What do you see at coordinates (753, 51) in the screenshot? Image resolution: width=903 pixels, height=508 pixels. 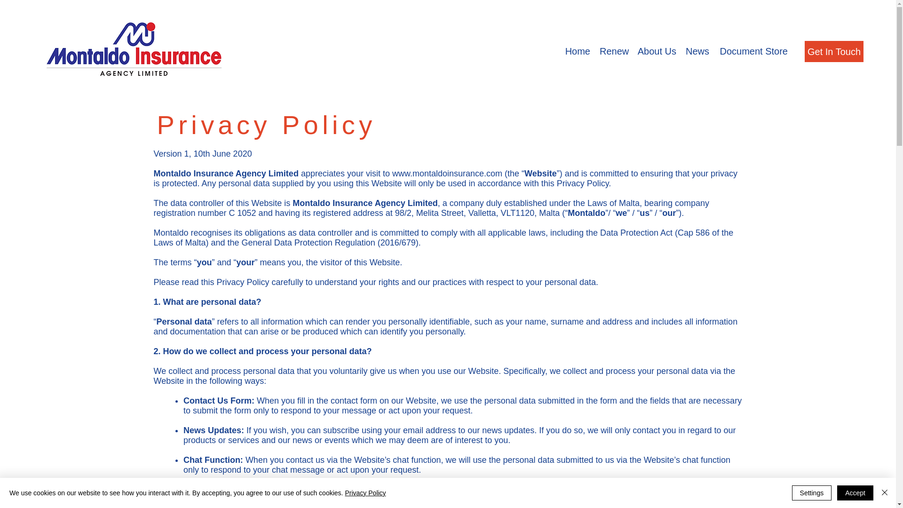 I see `Document Store` at bounding box center [753, 51].